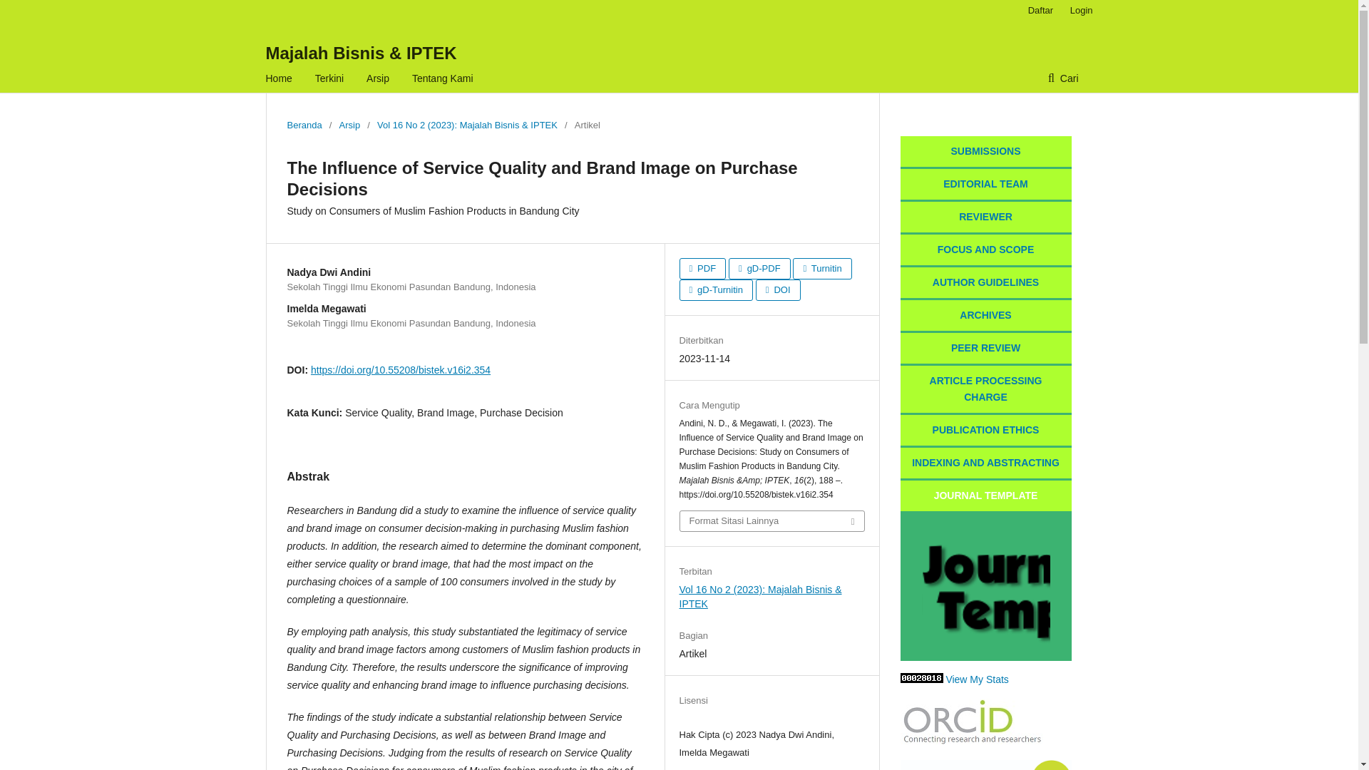 Image resolution: width=1369 pixels, height=770 pixels. What do you see at coordinates (759, 268) in the screenshot?
I see `gD-PDF` at bounding box center [759, 268].